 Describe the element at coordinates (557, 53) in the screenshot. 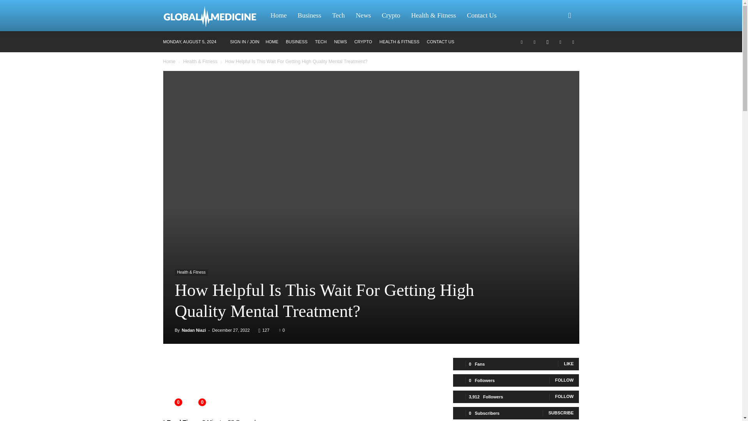

I see `Search` at that location.